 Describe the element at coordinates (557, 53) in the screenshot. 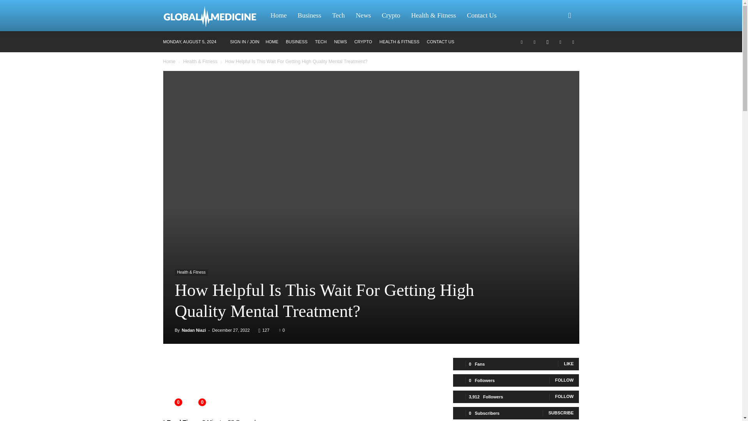

I see `Search` at that location.